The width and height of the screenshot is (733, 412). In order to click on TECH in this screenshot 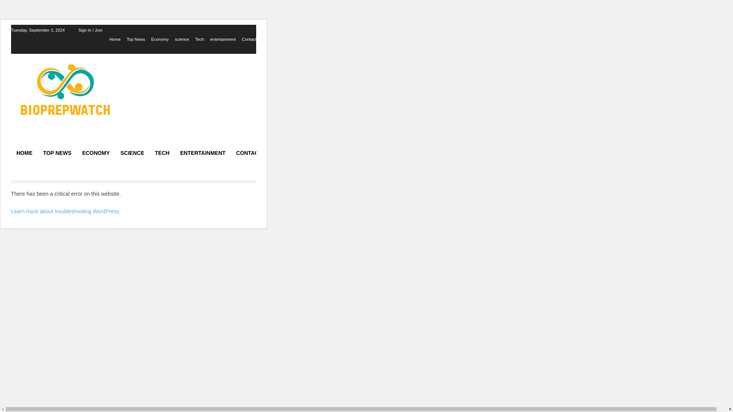, I will do `click(162, 153)`.